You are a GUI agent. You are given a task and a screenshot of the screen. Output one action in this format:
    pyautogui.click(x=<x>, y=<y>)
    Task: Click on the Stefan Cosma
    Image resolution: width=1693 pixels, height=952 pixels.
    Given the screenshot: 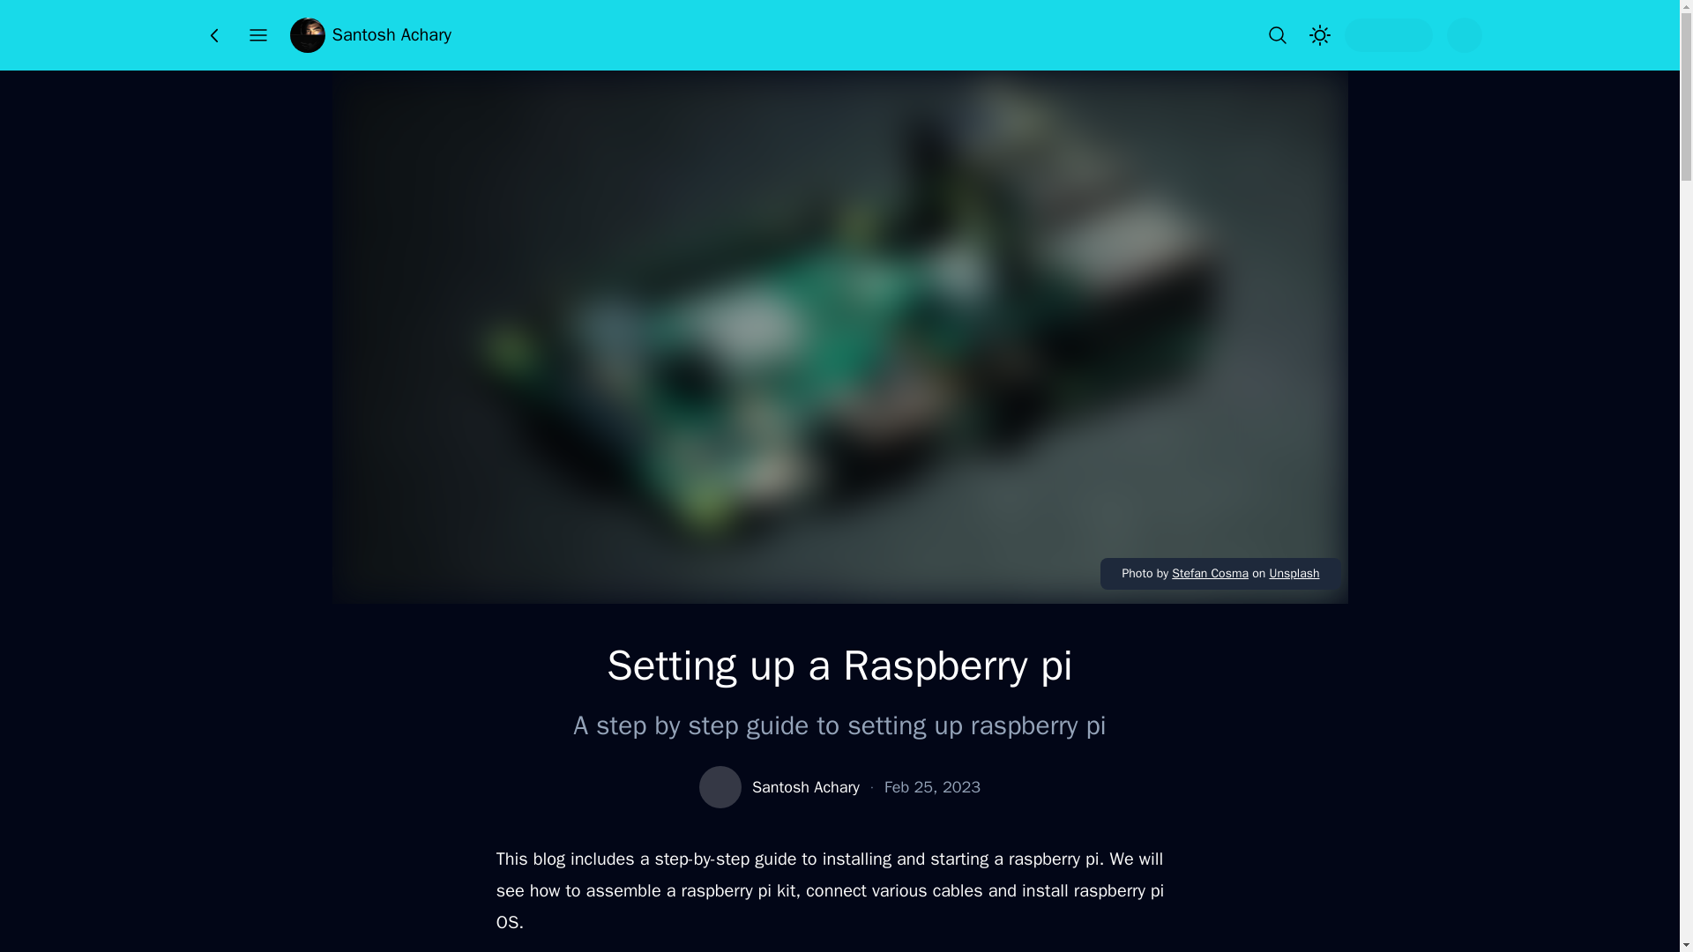 What is the action you would take?
    pyautogui.click(x=1210, y=573)
    